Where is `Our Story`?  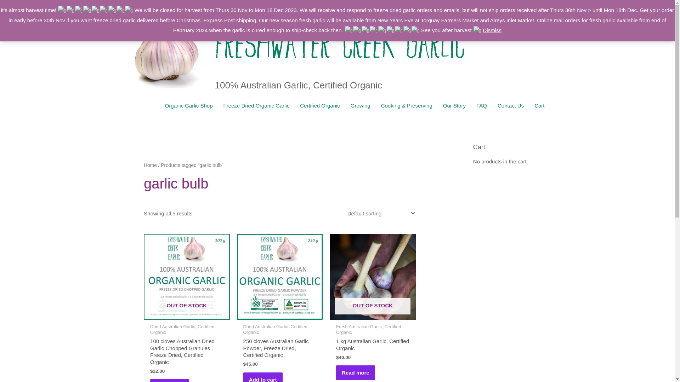
Our Story is located at coordinates (454, 106).